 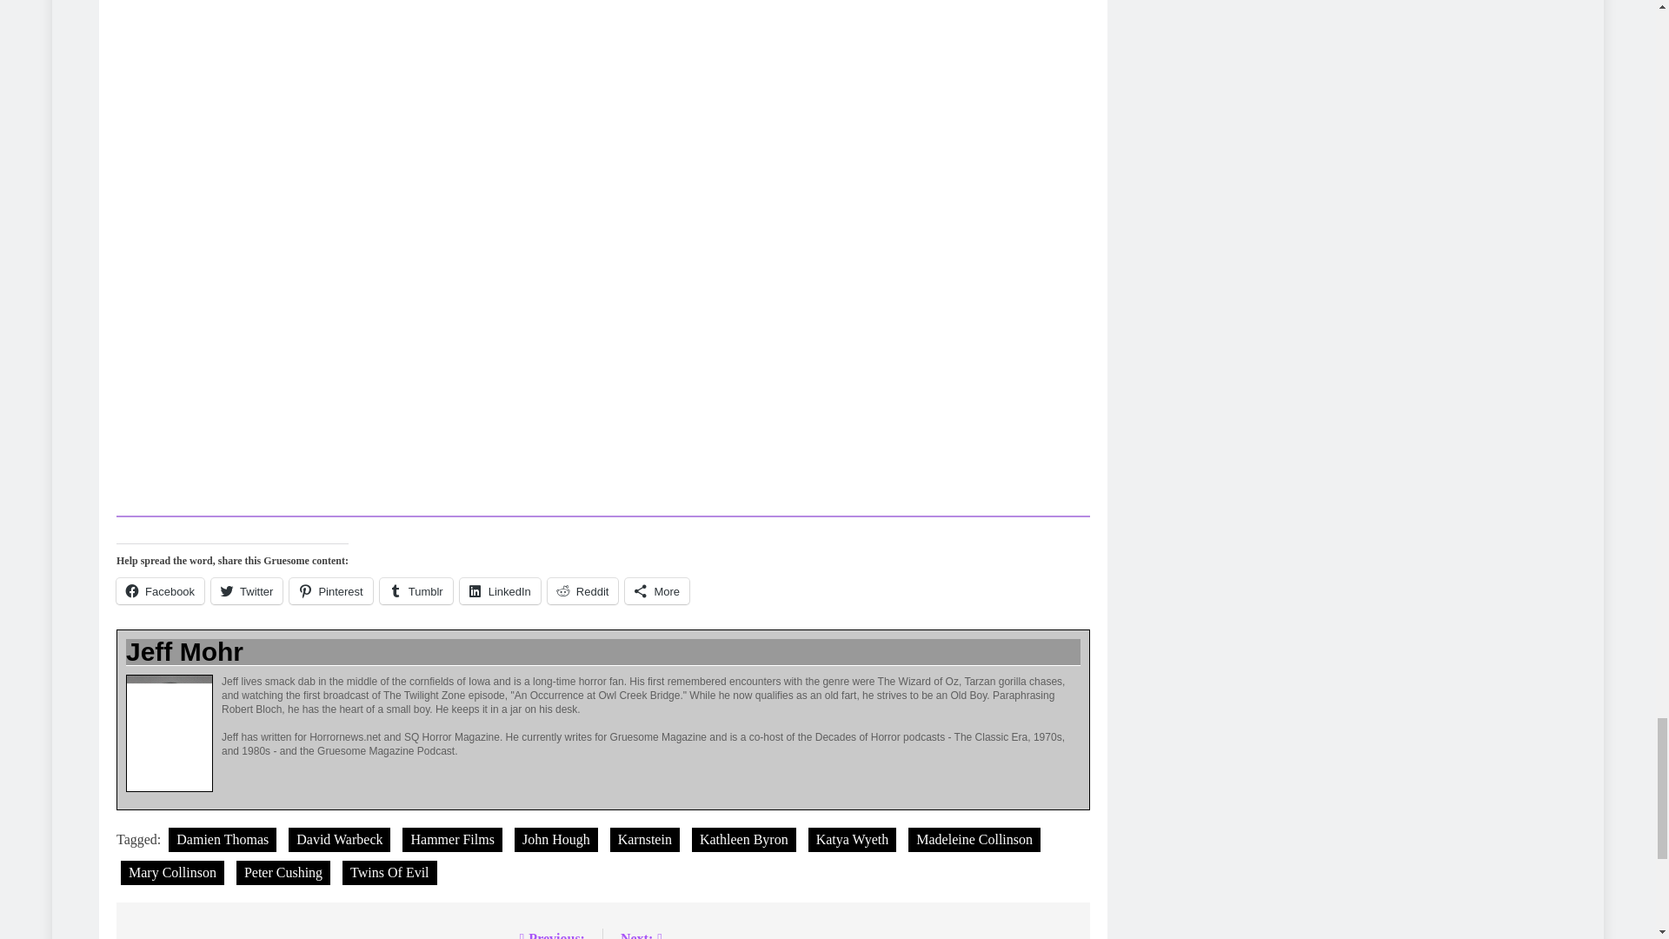 What do you see at coordinates (247, 591) in the screenshot?
I see `Click to share on Twitter` at bounding box center [247, 591].